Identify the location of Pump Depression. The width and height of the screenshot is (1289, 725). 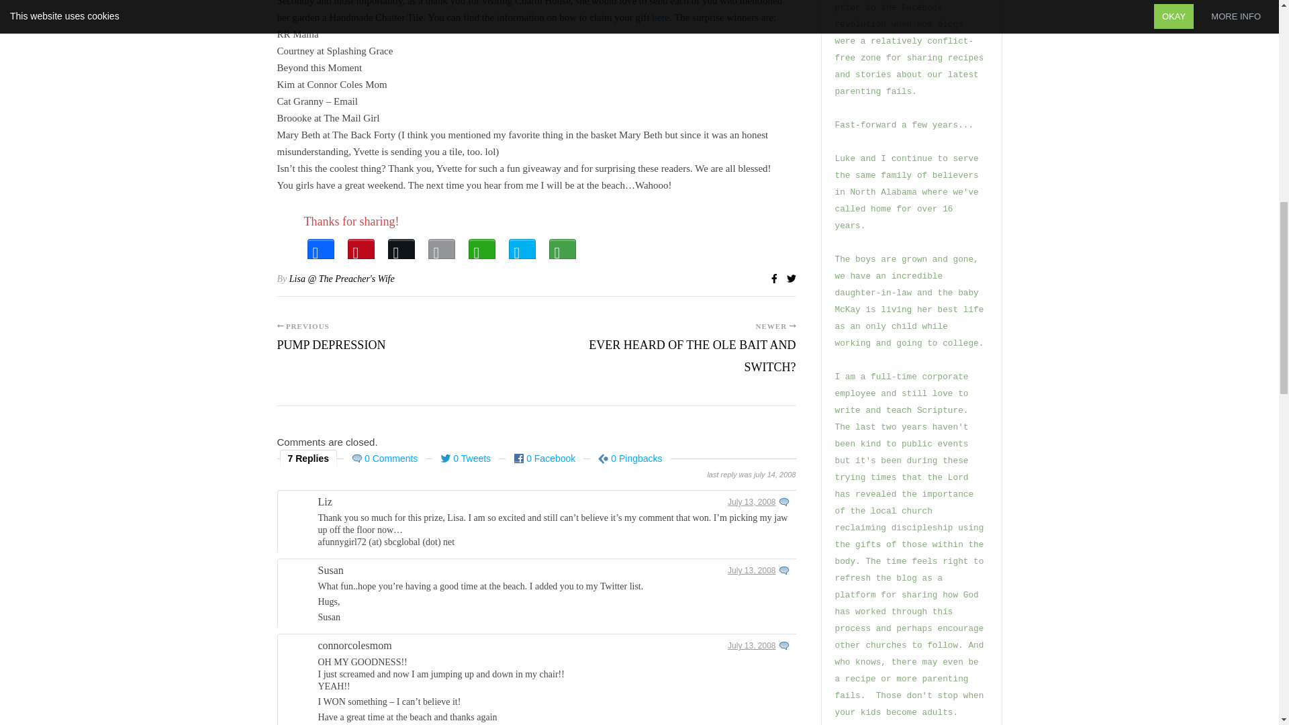
(331, 350).